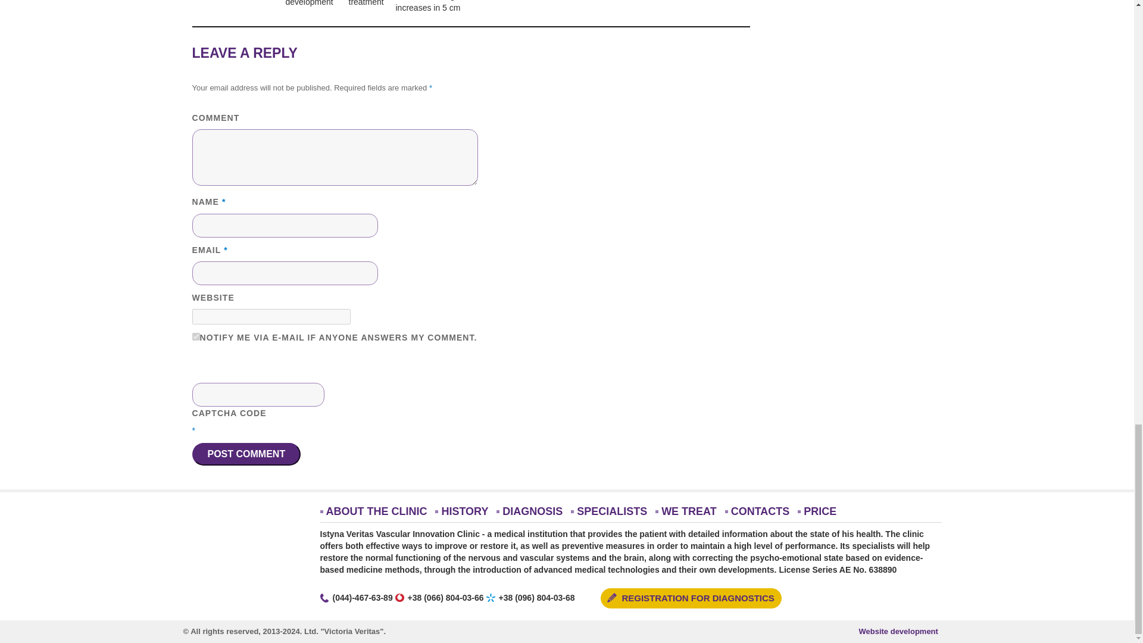  I want to click on Refresh, so click(276, 361).